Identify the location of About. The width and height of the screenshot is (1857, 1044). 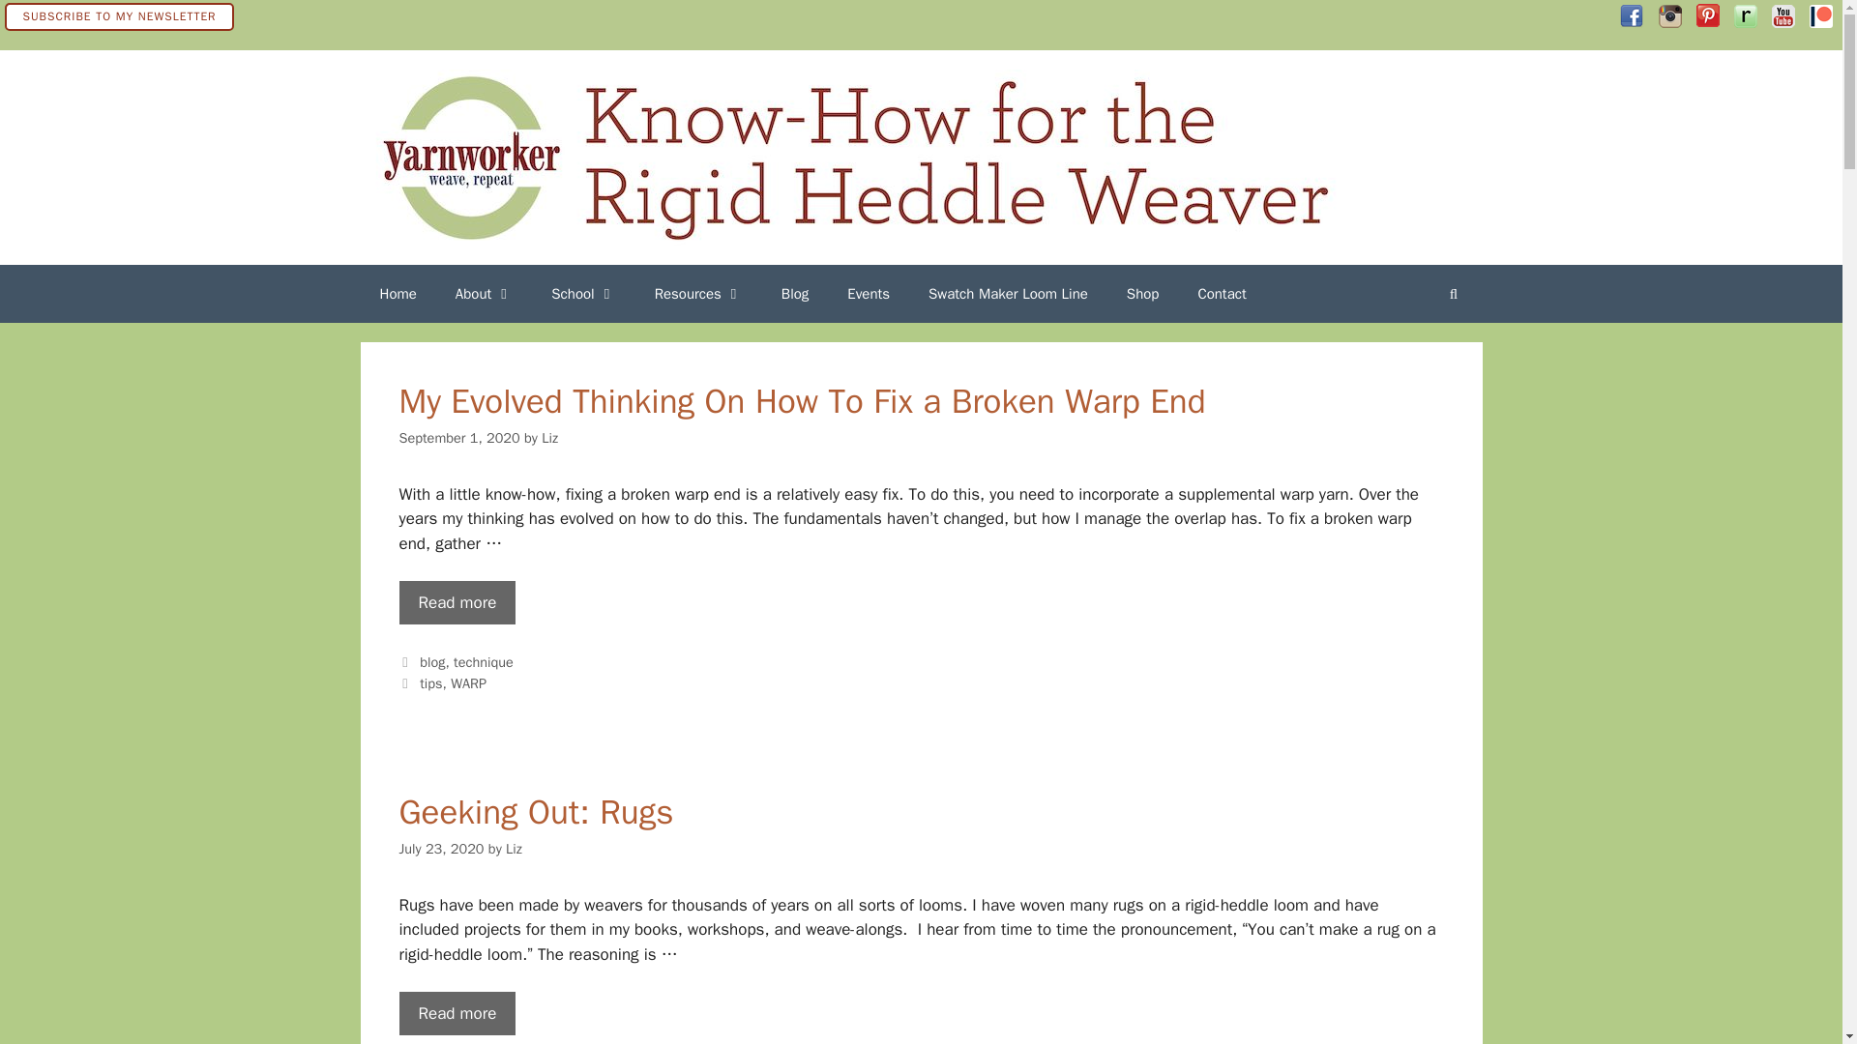
(484, 294).